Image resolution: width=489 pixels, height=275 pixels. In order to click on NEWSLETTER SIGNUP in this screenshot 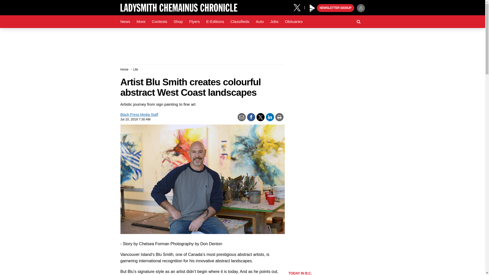, I will do `click(335, 8)`.